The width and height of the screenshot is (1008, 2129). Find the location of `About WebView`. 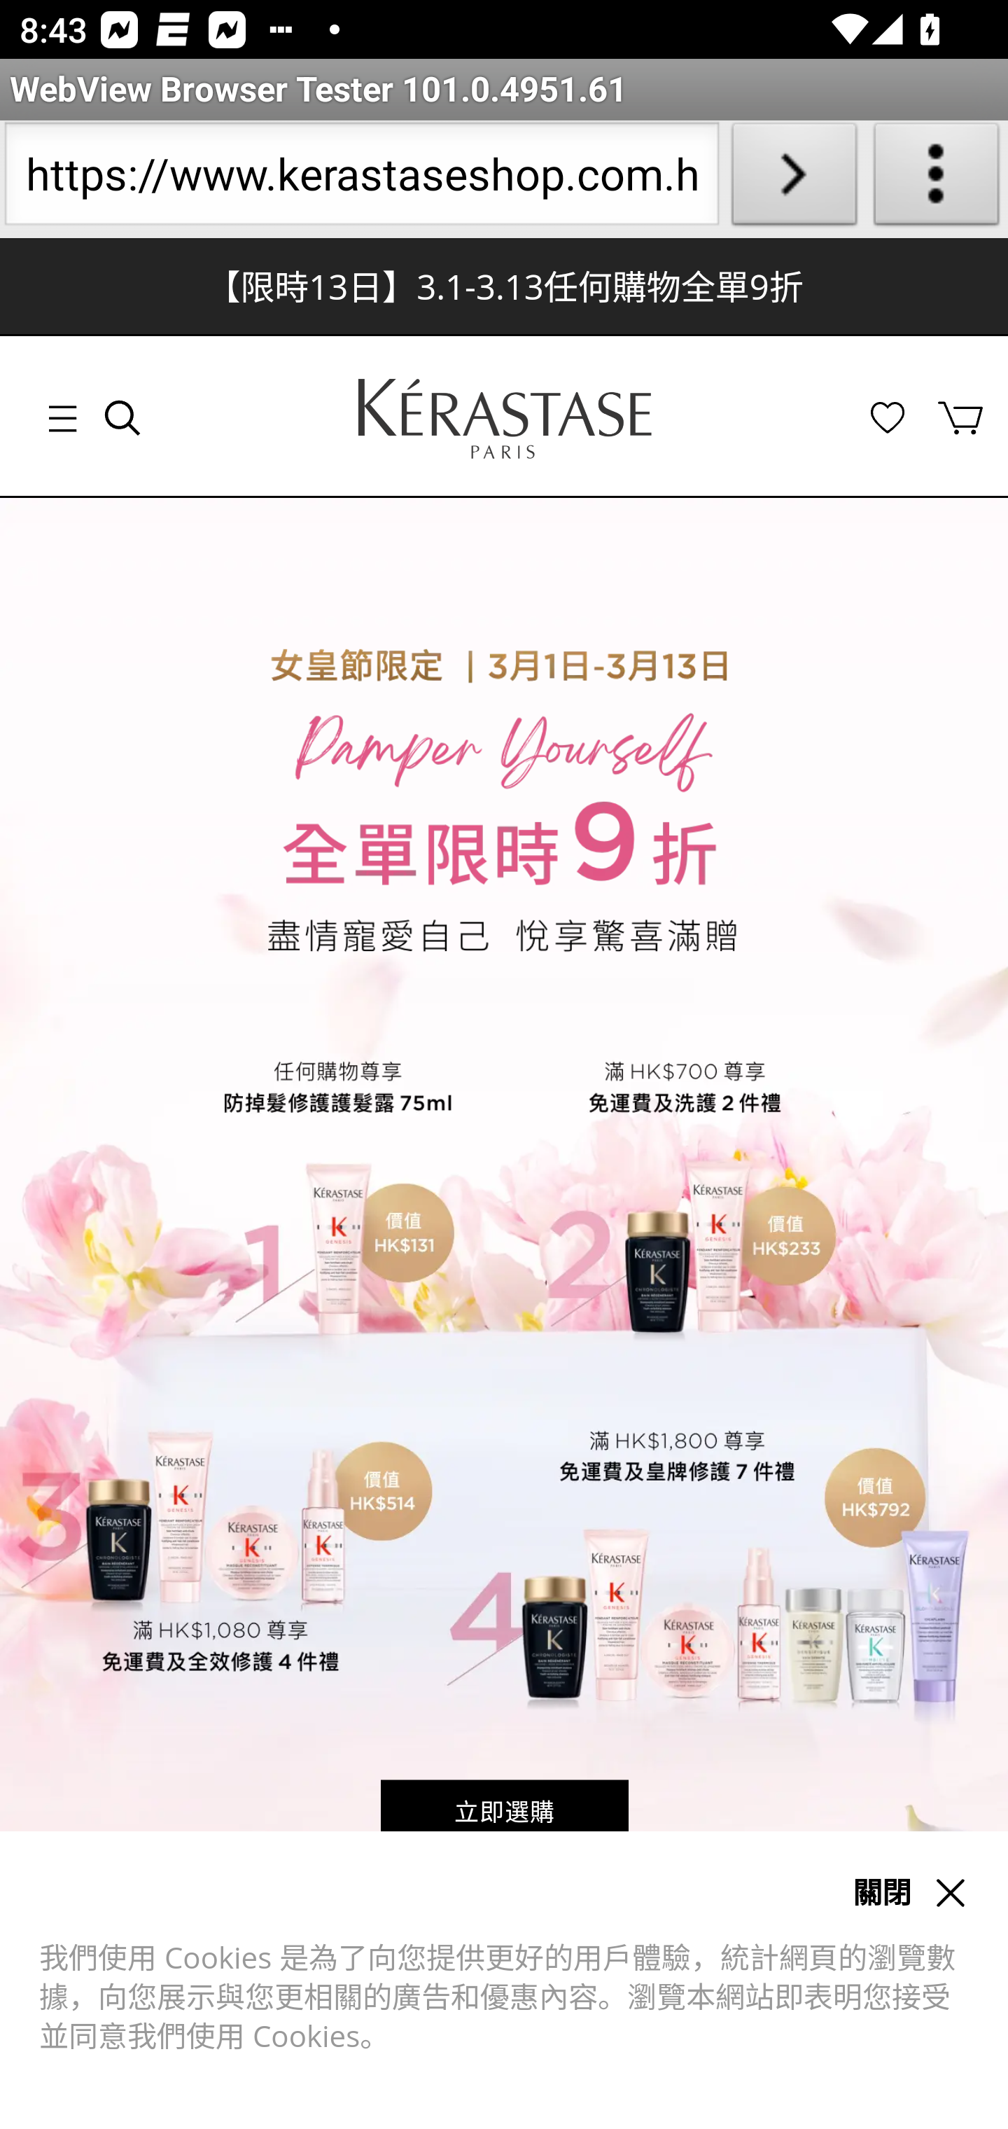

About WebView is located at coordinates (937, 179).